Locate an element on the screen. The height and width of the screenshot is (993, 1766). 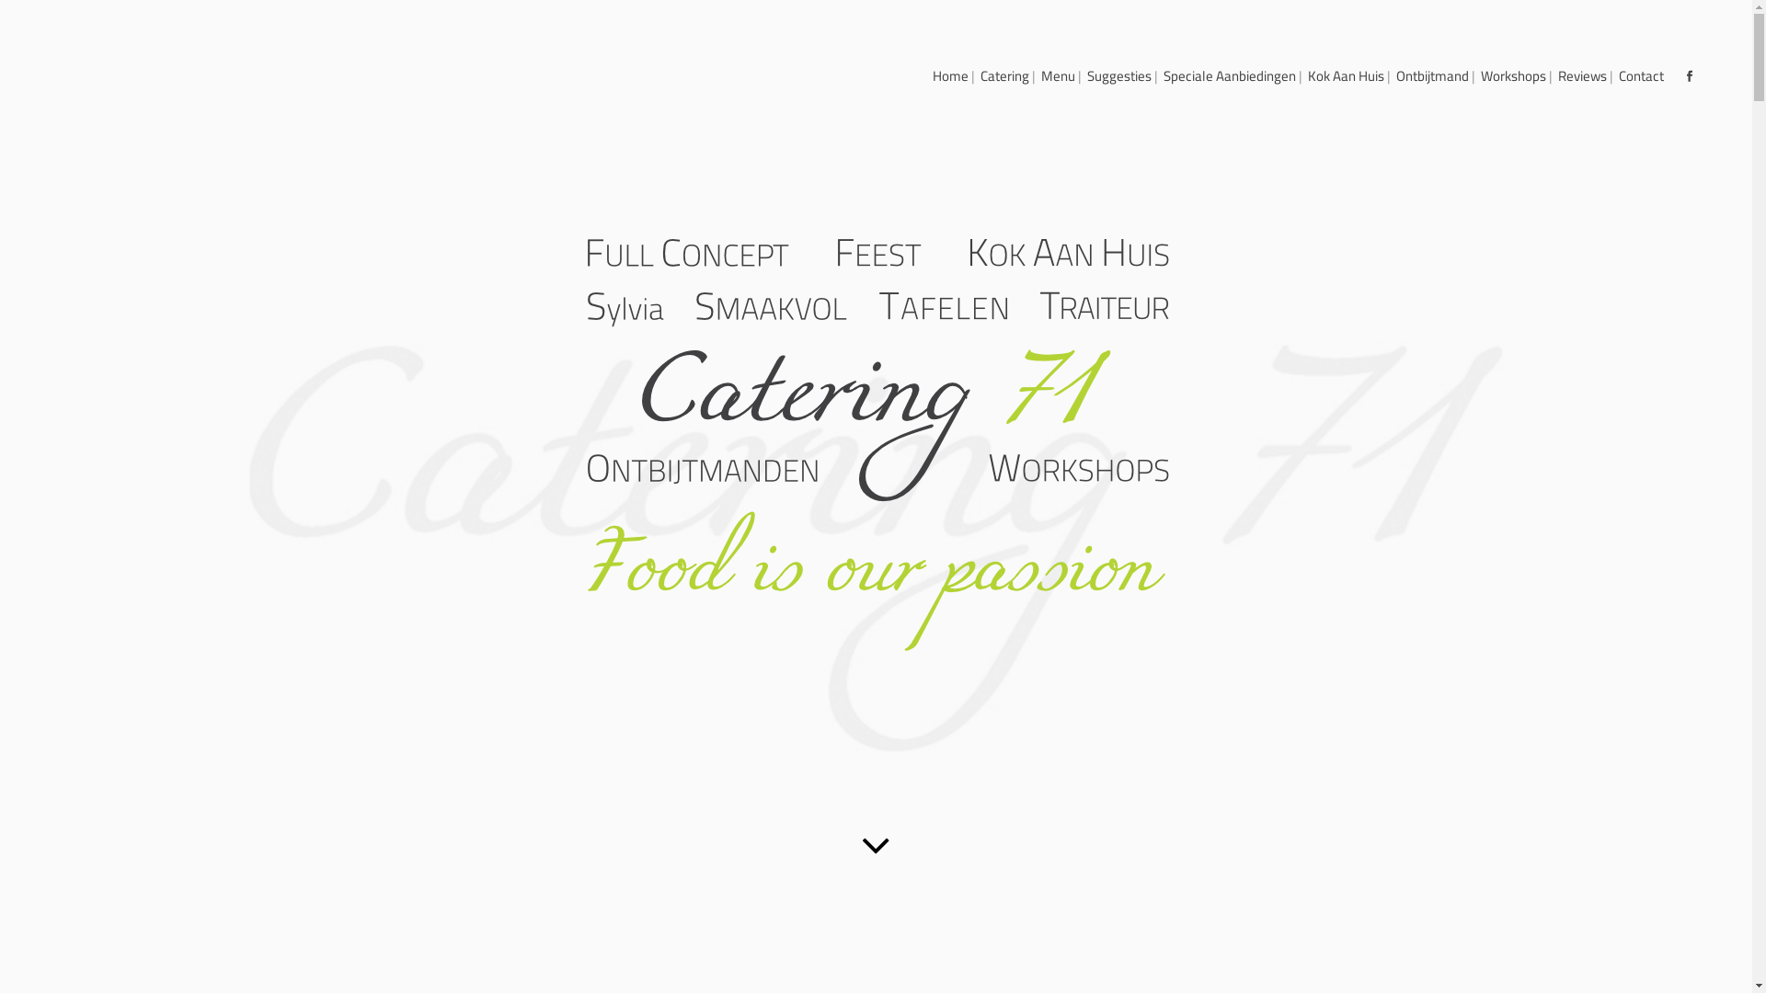
Contact is located at coordinates (1641, 76).